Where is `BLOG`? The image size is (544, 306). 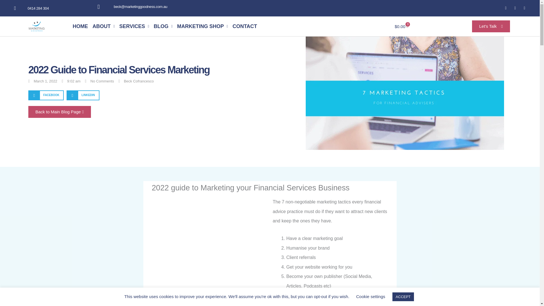
BLOG is located at coordinates (163, 26).